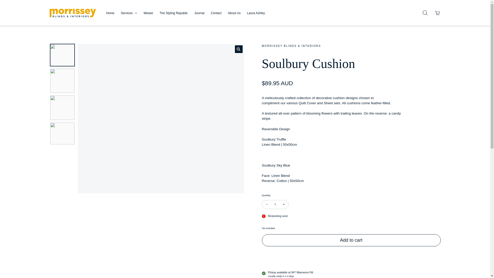 The image size is (494, 278). What do you see at coordinates (234, 13) in the screenshot?
I see `About Us` at bounding box center [234, 13].